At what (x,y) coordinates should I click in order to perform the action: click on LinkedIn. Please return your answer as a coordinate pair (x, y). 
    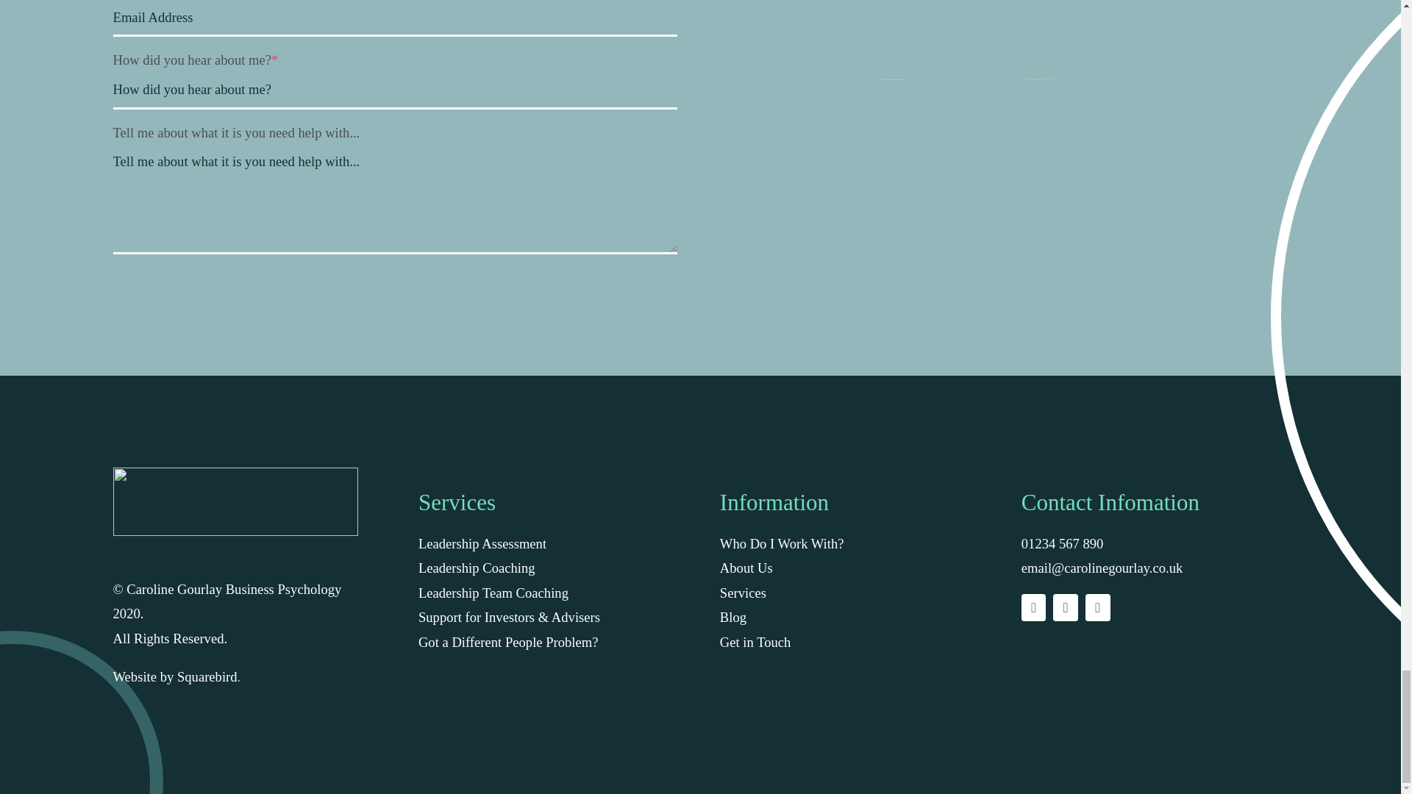
    Looking at the image, I should click on (1066, 607).